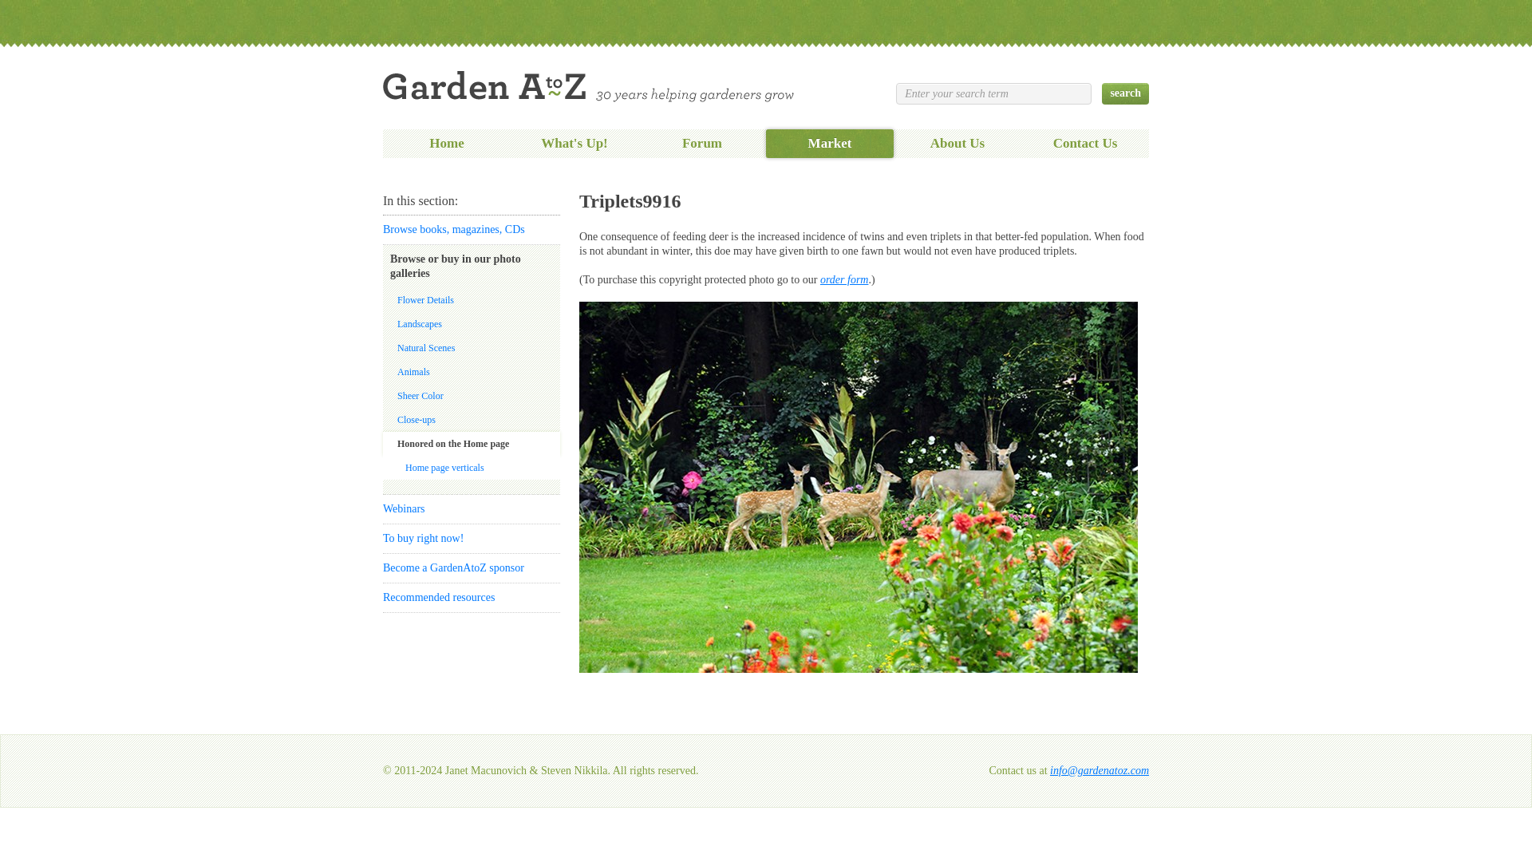 The image size is (1532, 862). I want to click on Browse or buy in our photo galleries, so click(472, 266).